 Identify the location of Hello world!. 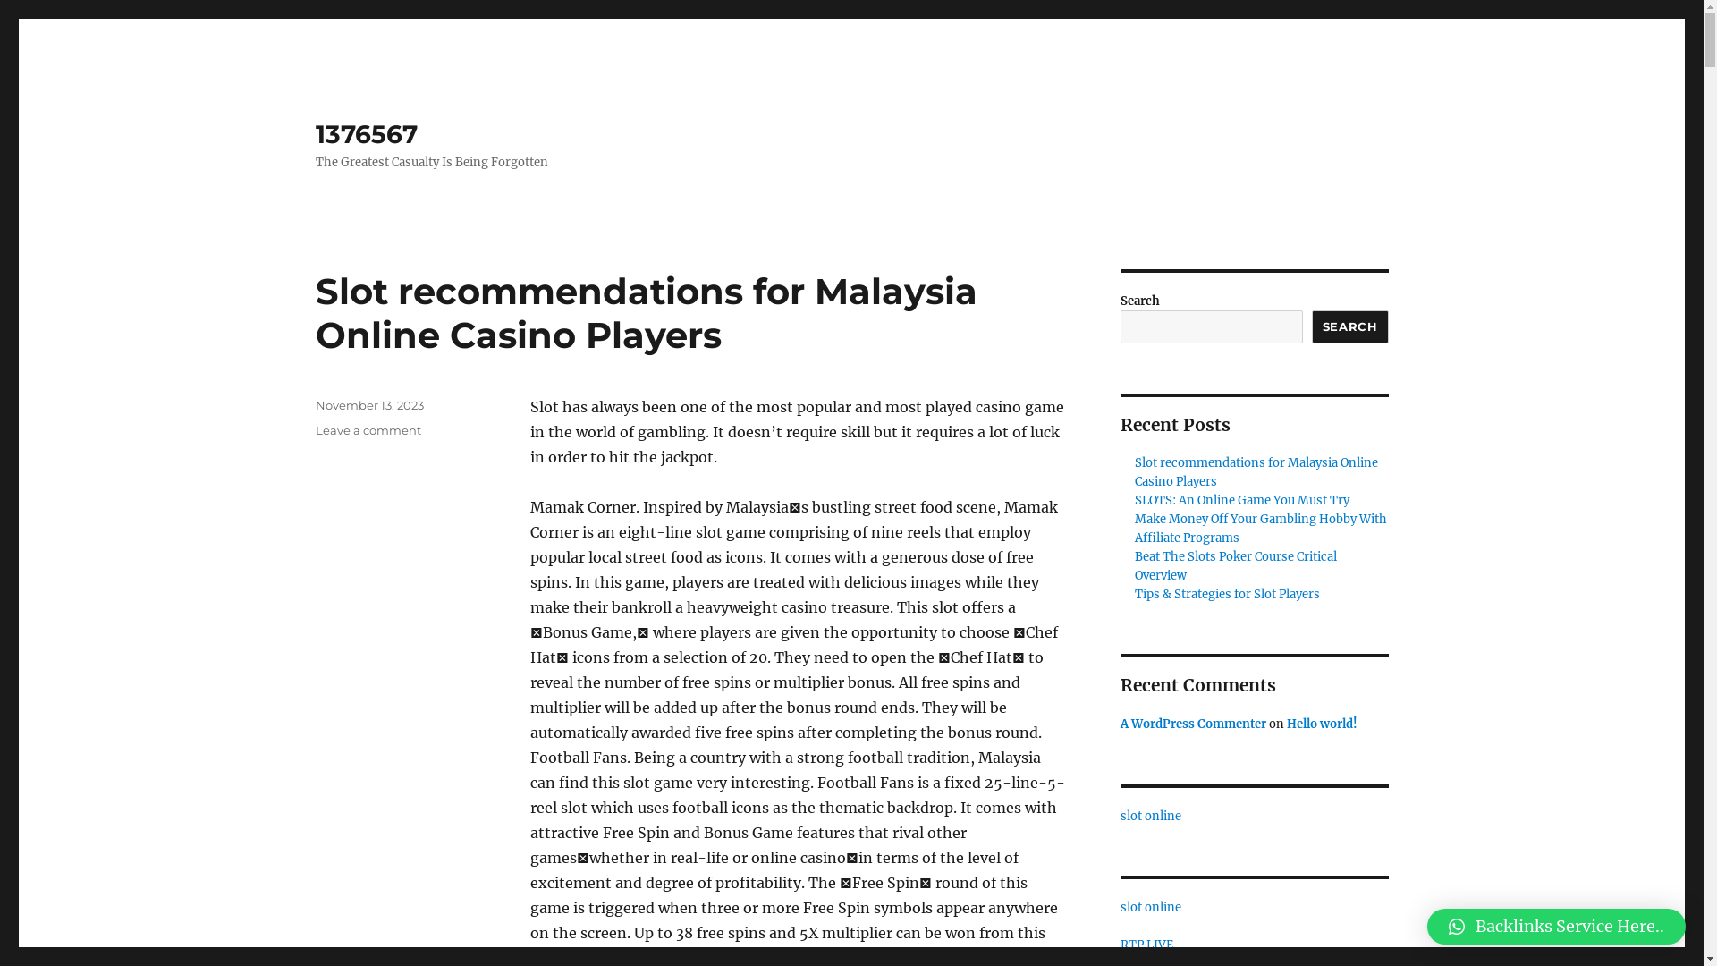
(1322, 724).